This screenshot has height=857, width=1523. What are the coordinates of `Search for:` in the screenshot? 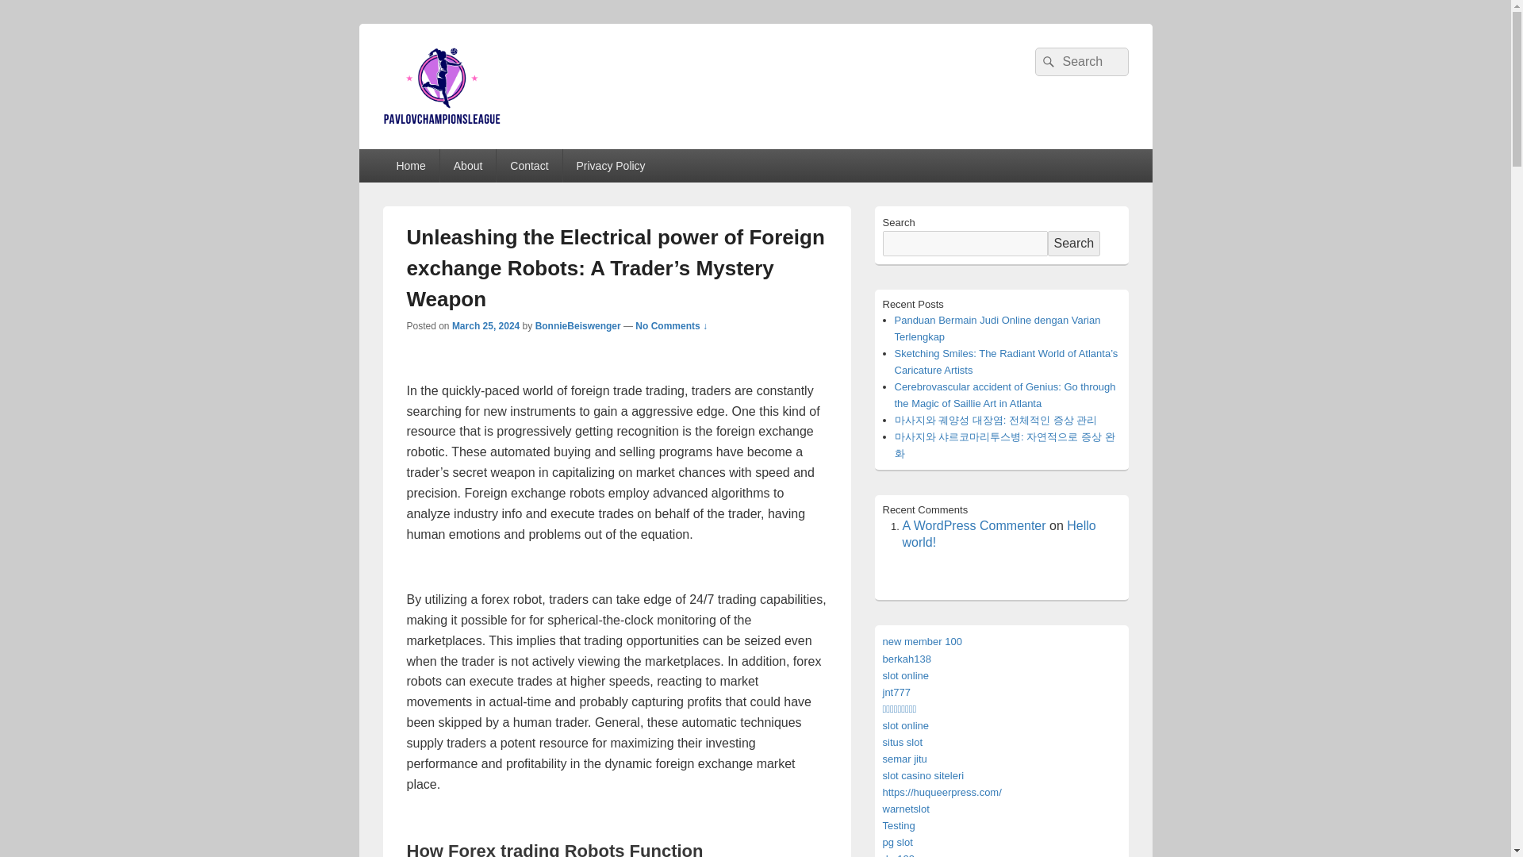 It's located at (1080, 62).